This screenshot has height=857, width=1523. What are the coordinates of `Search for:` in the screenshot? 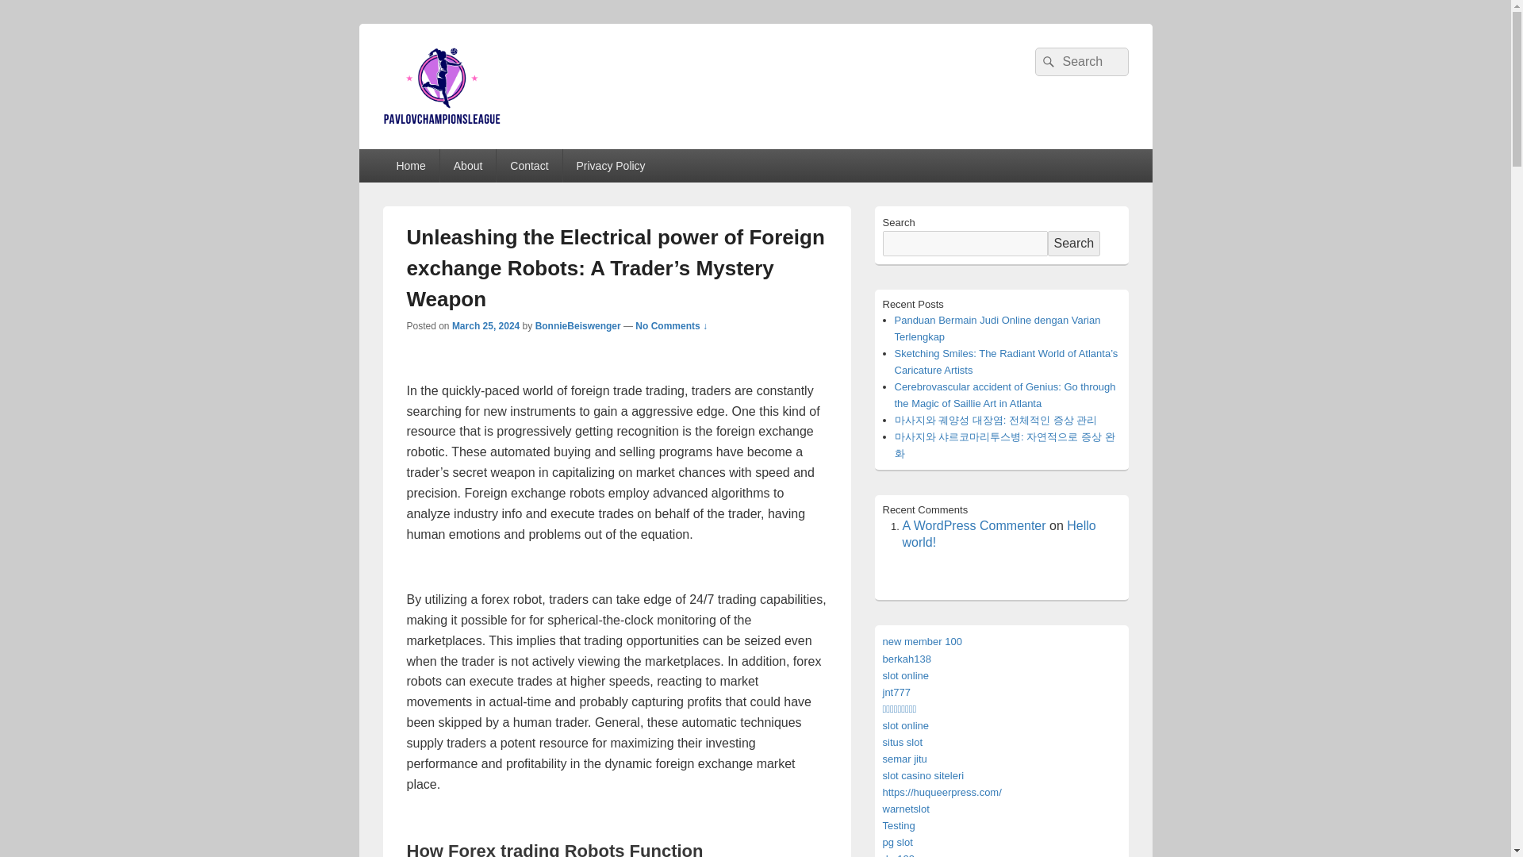 It's located at (1080, 62).